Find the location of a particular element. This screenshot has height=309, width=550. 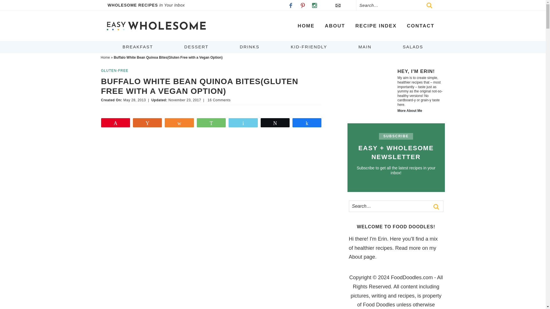

ABOUT is located at coordinates (335, 26).